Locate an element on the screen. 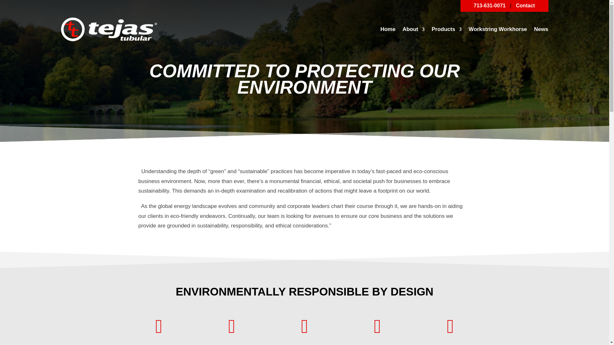  Workstring Workhorse is located at coordinates (498, 29).